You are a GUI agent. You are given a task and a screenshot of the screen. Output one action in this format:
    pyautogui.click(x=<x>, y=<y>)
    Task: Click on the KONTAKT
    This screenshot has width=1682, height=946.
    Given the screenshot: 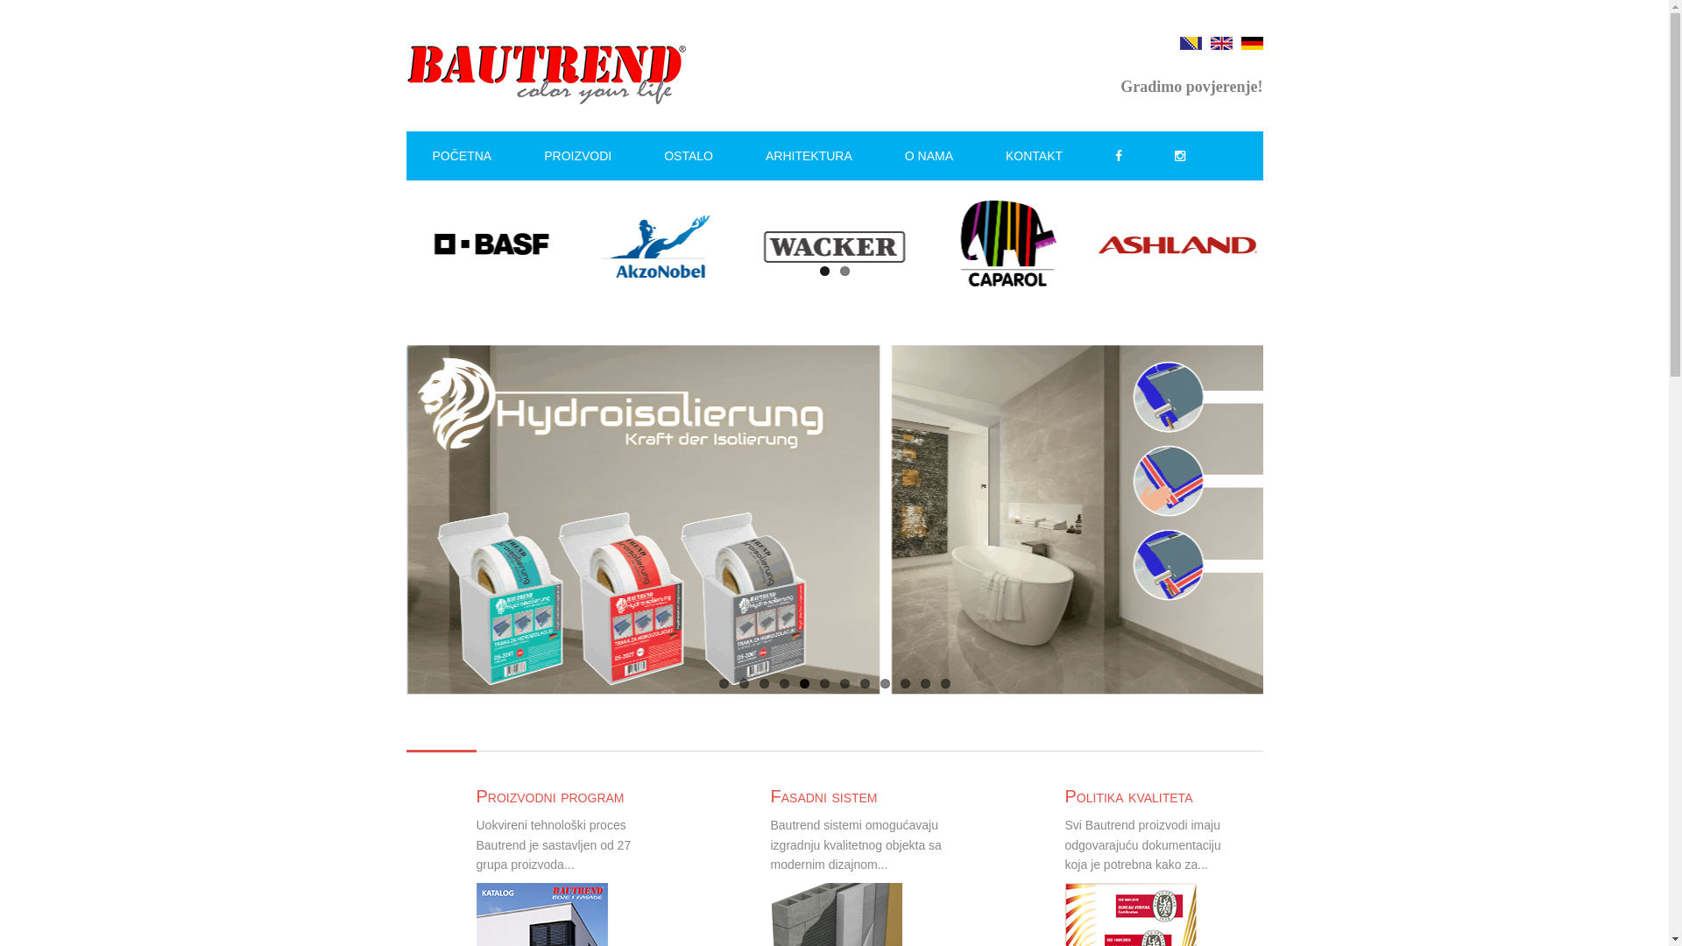 What is the action you would take?
    pyautogui.click(x=1034, y=156)
    